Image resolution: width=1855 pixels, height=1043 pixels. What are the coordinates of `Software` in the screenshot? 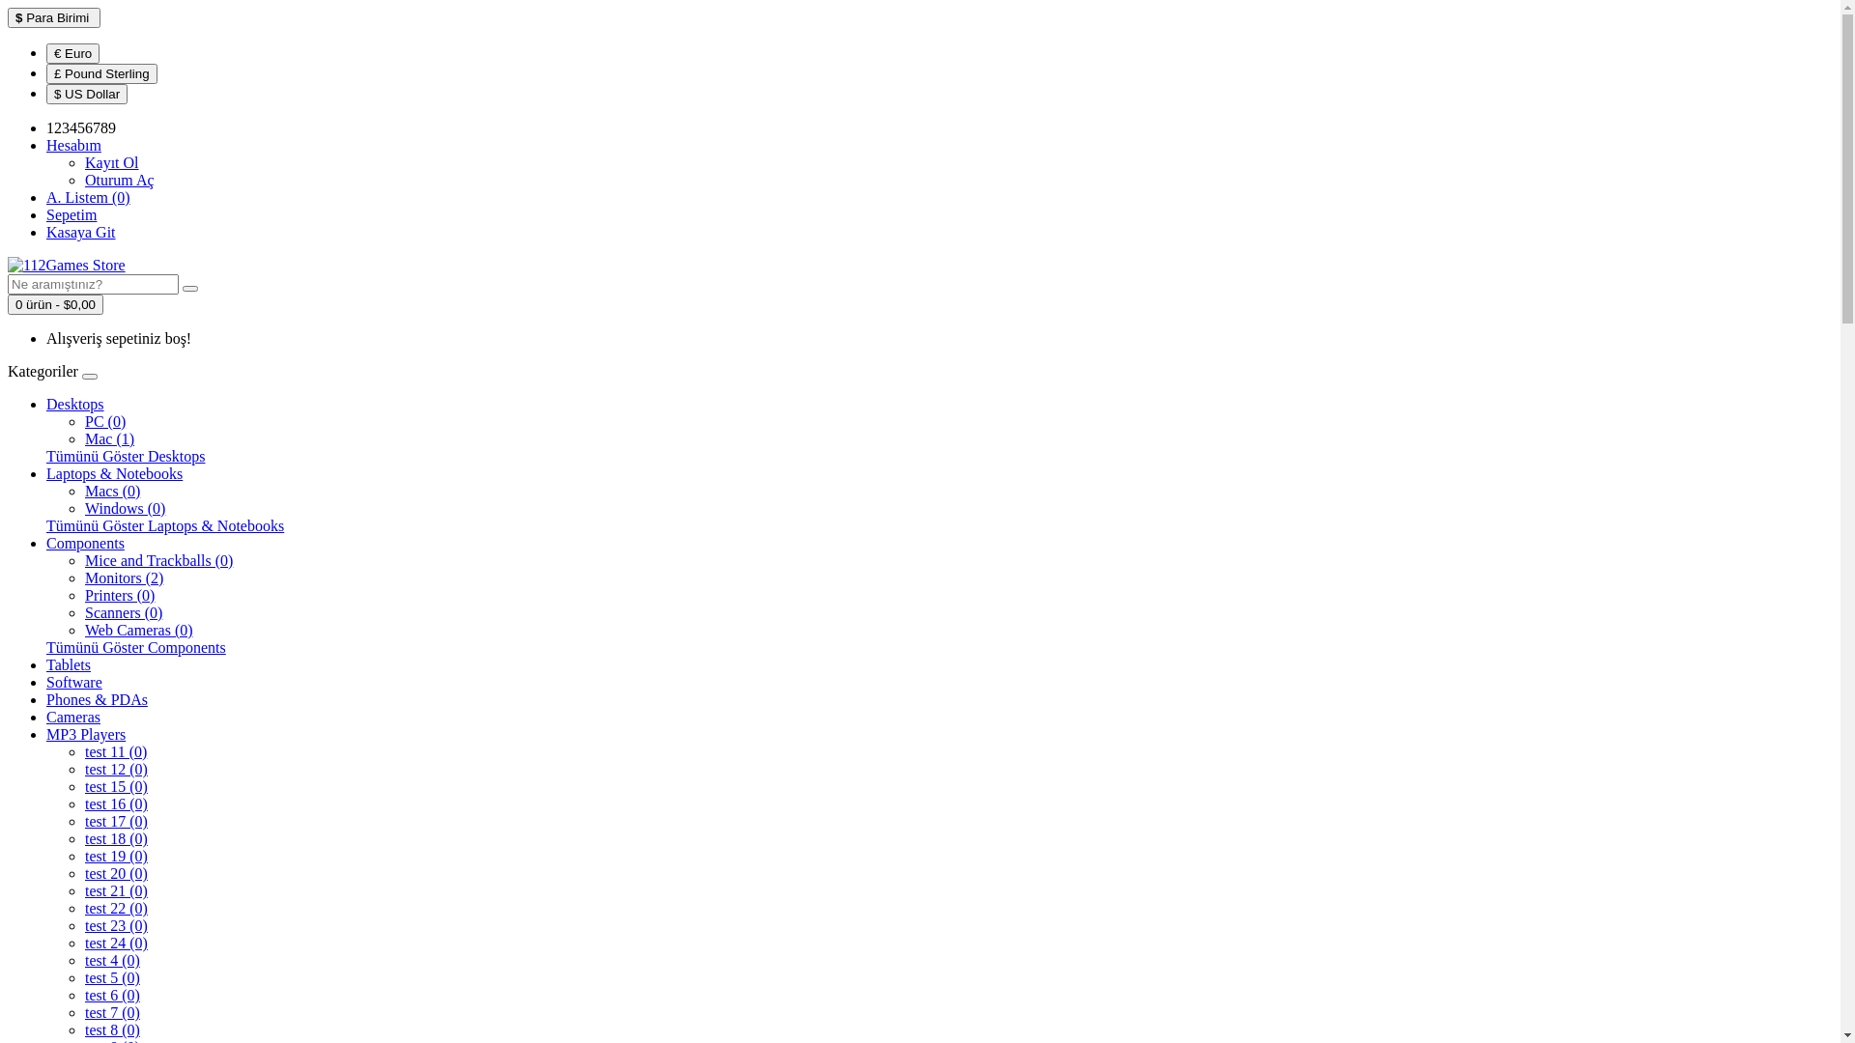 It's located at (74, 682).